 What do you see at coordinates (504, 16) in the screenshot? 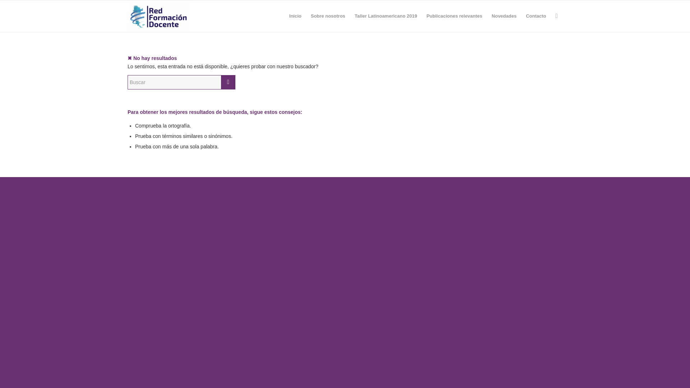
I see `Novedades` at bounding box center [504, 16].